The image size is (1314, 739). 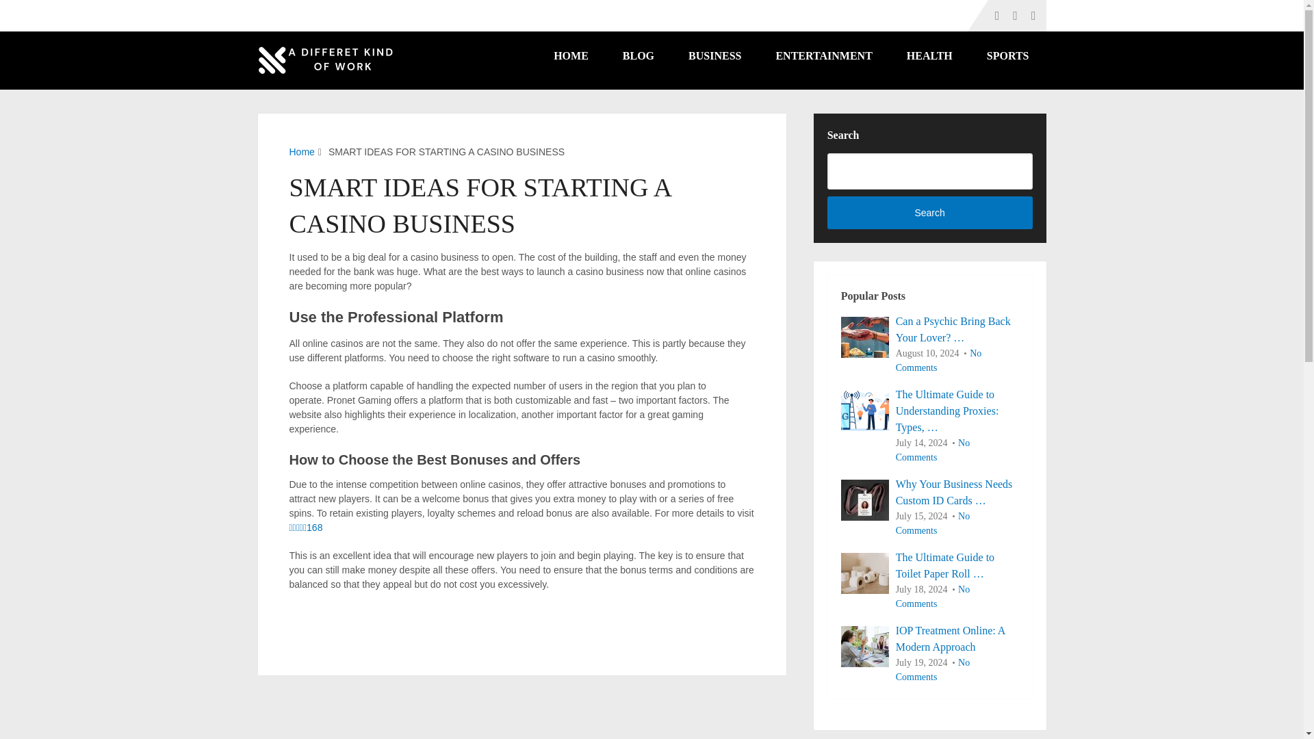 I want to click on HOME, so click(x=571, y=56).